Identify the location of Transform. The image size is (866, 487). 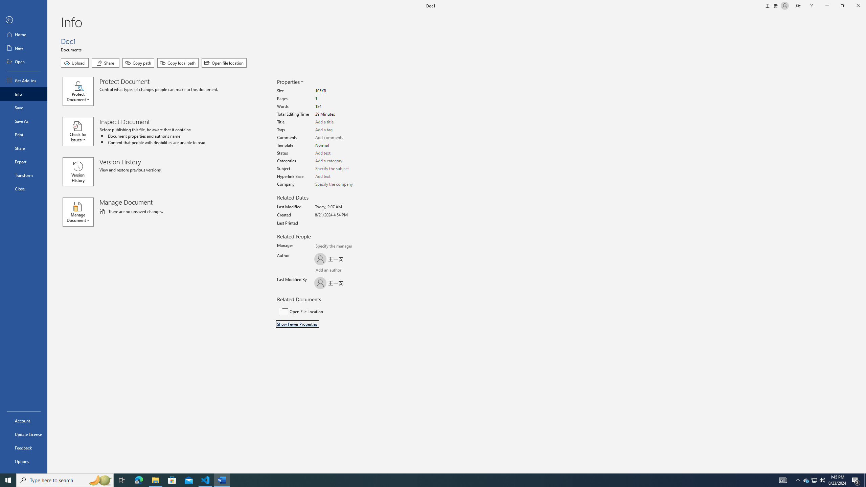
(24, 175).